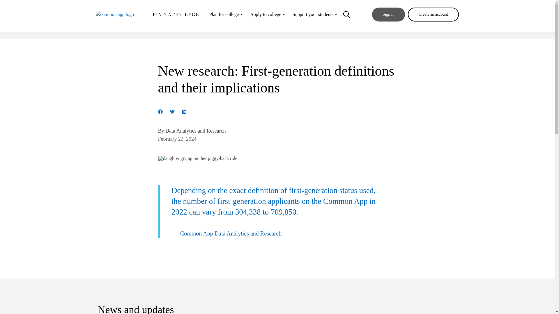  I want to click on Apply to college, so click(267, 15).